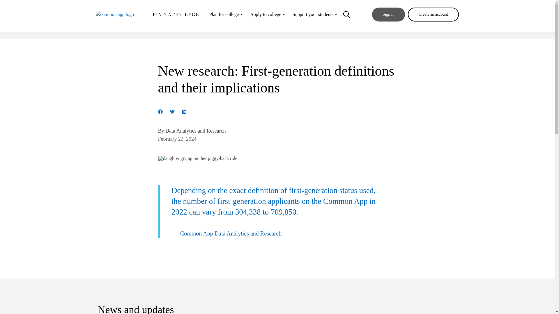  I want to click on Apply to college, so click(267, 15).